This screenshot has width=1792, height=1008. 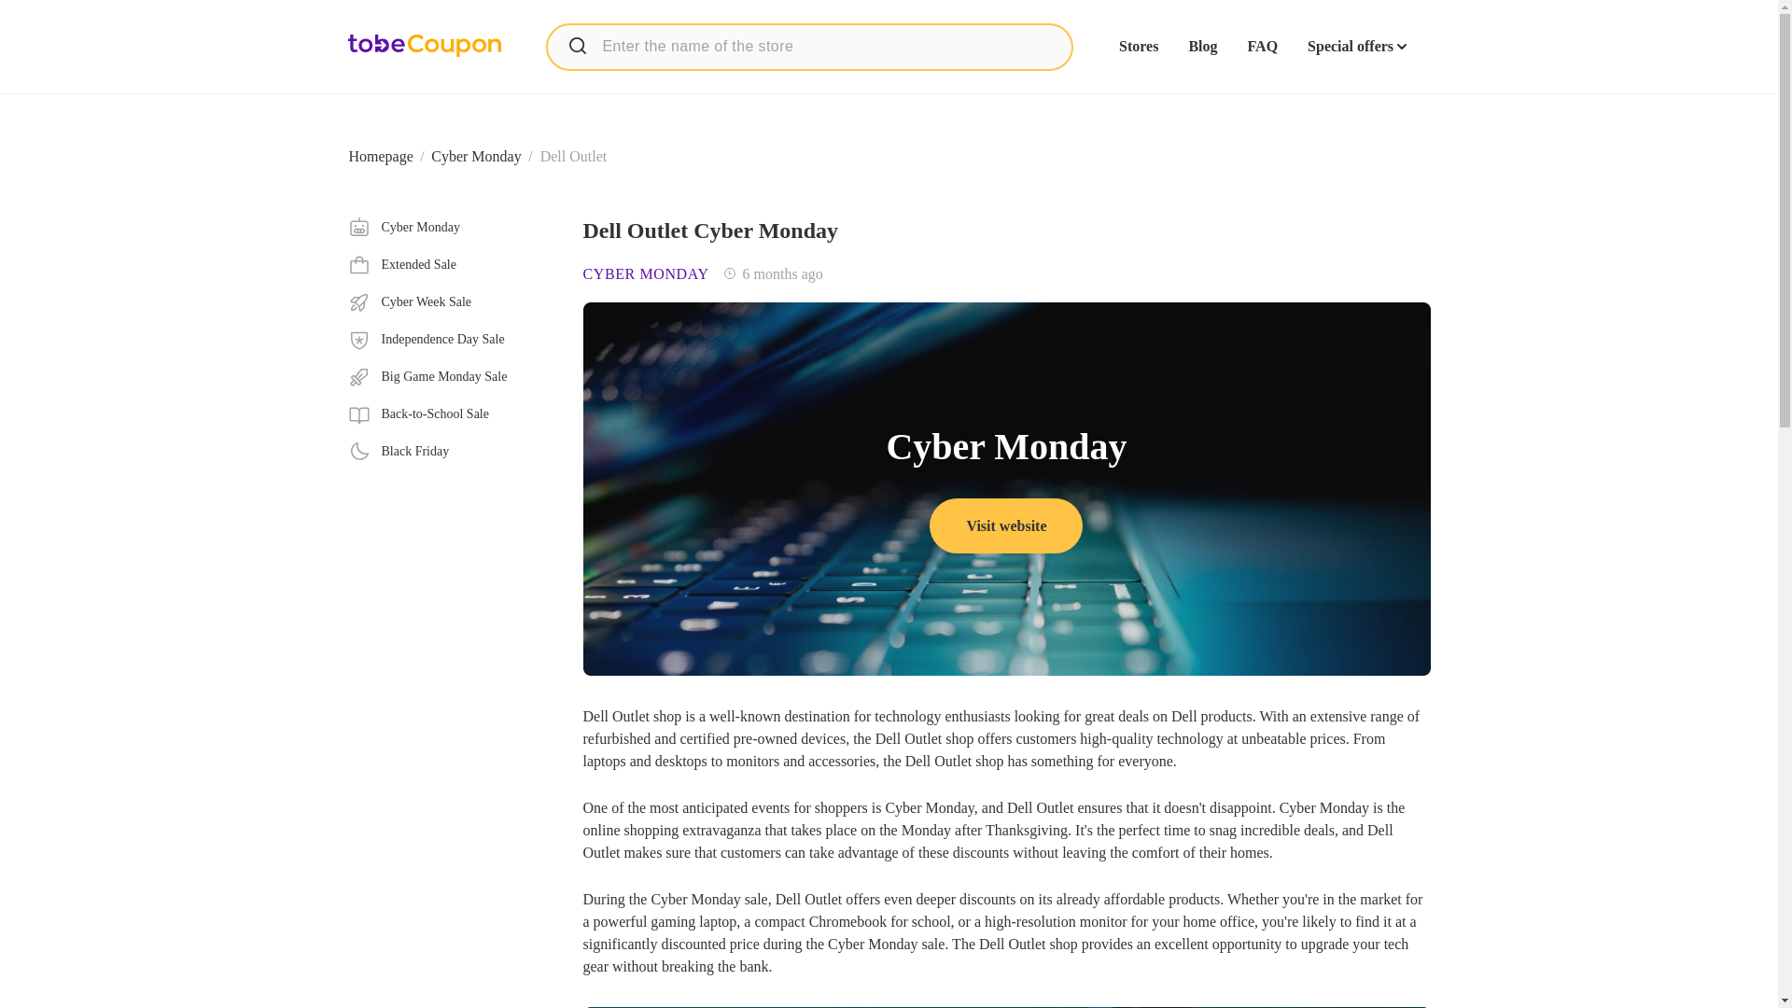 I want to click on Cyber Week Sale, so click(x=450, y=340).